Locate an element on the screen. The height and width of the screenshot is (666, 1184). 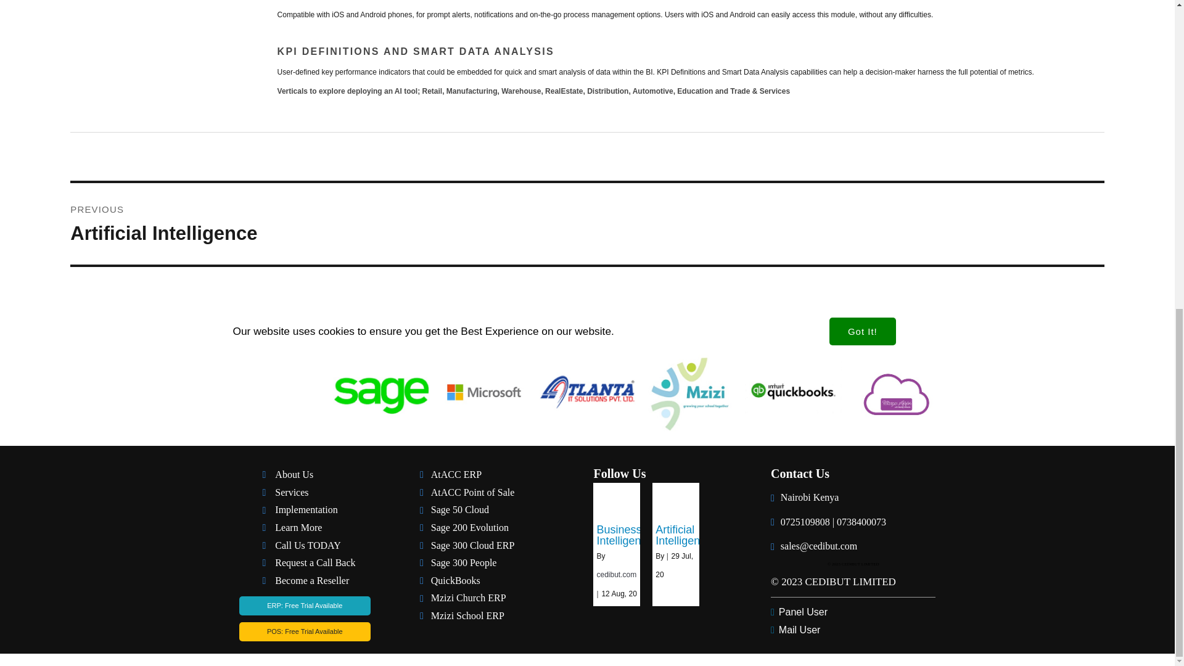
download is located at coordinates (381, 394).